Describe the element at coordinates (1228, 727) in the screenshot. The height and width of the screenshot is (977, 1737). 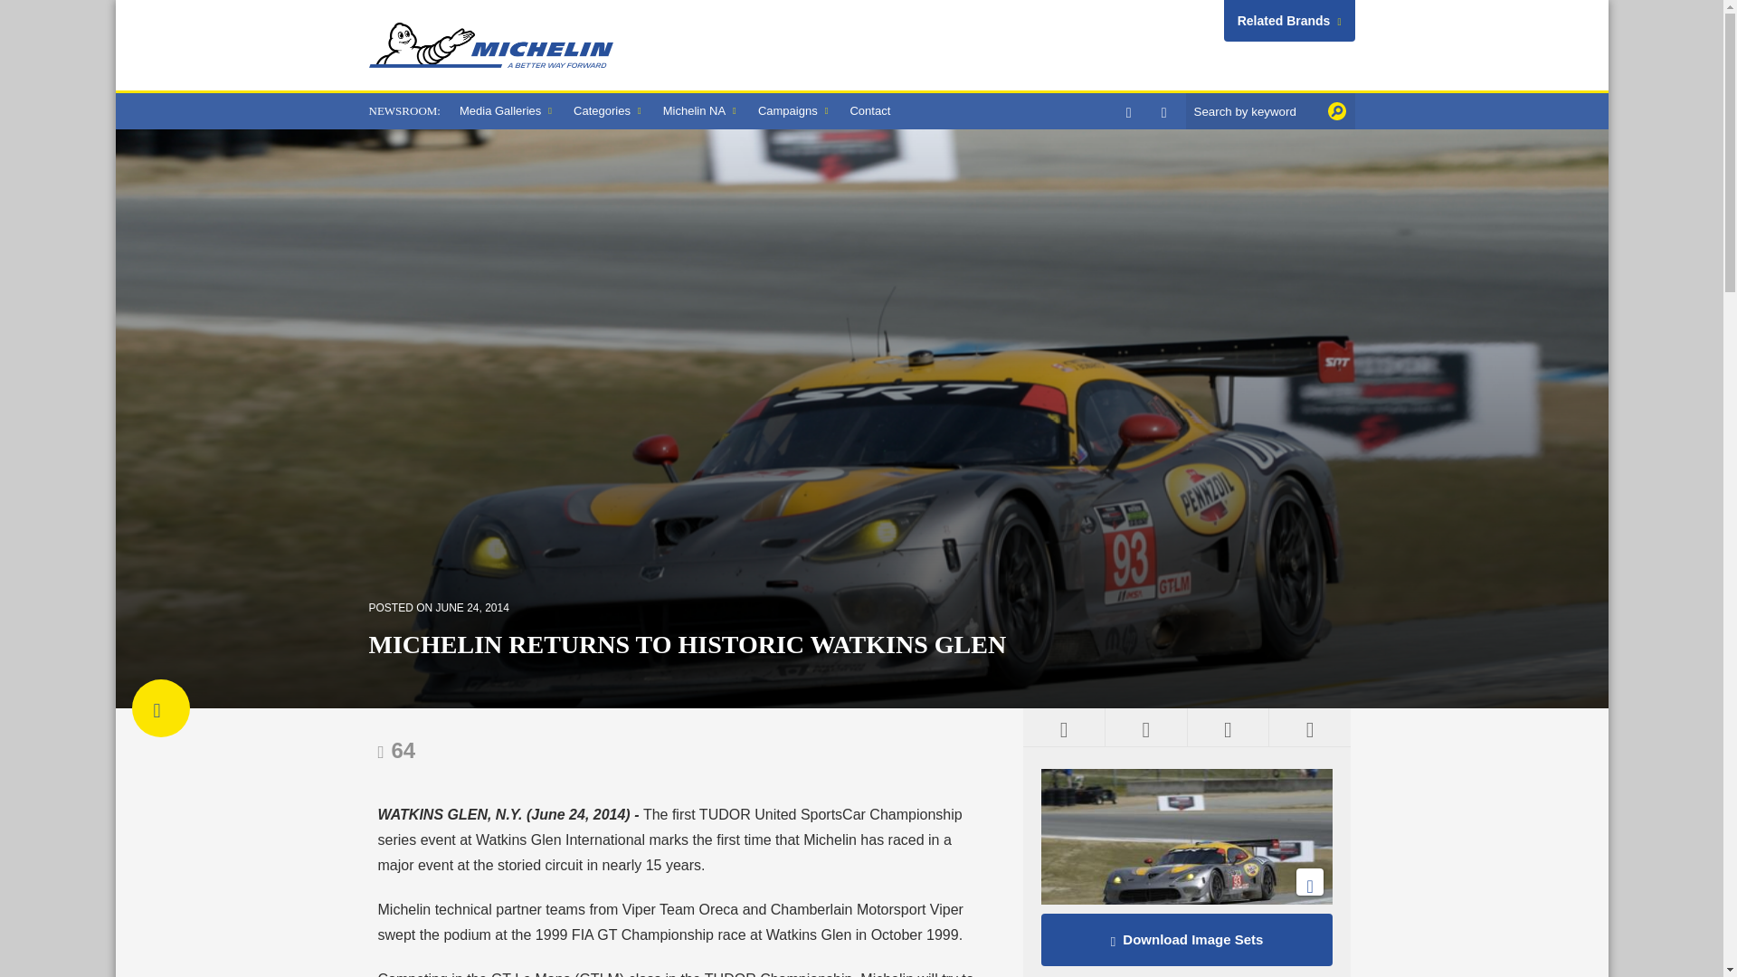
I see `E-mail this article` at that location.